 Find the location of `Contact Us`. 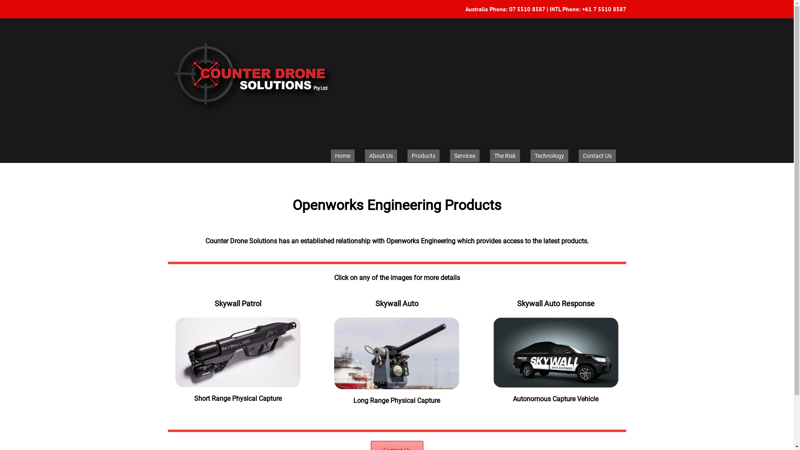

Contact Us is located at coordinates (597, 156).